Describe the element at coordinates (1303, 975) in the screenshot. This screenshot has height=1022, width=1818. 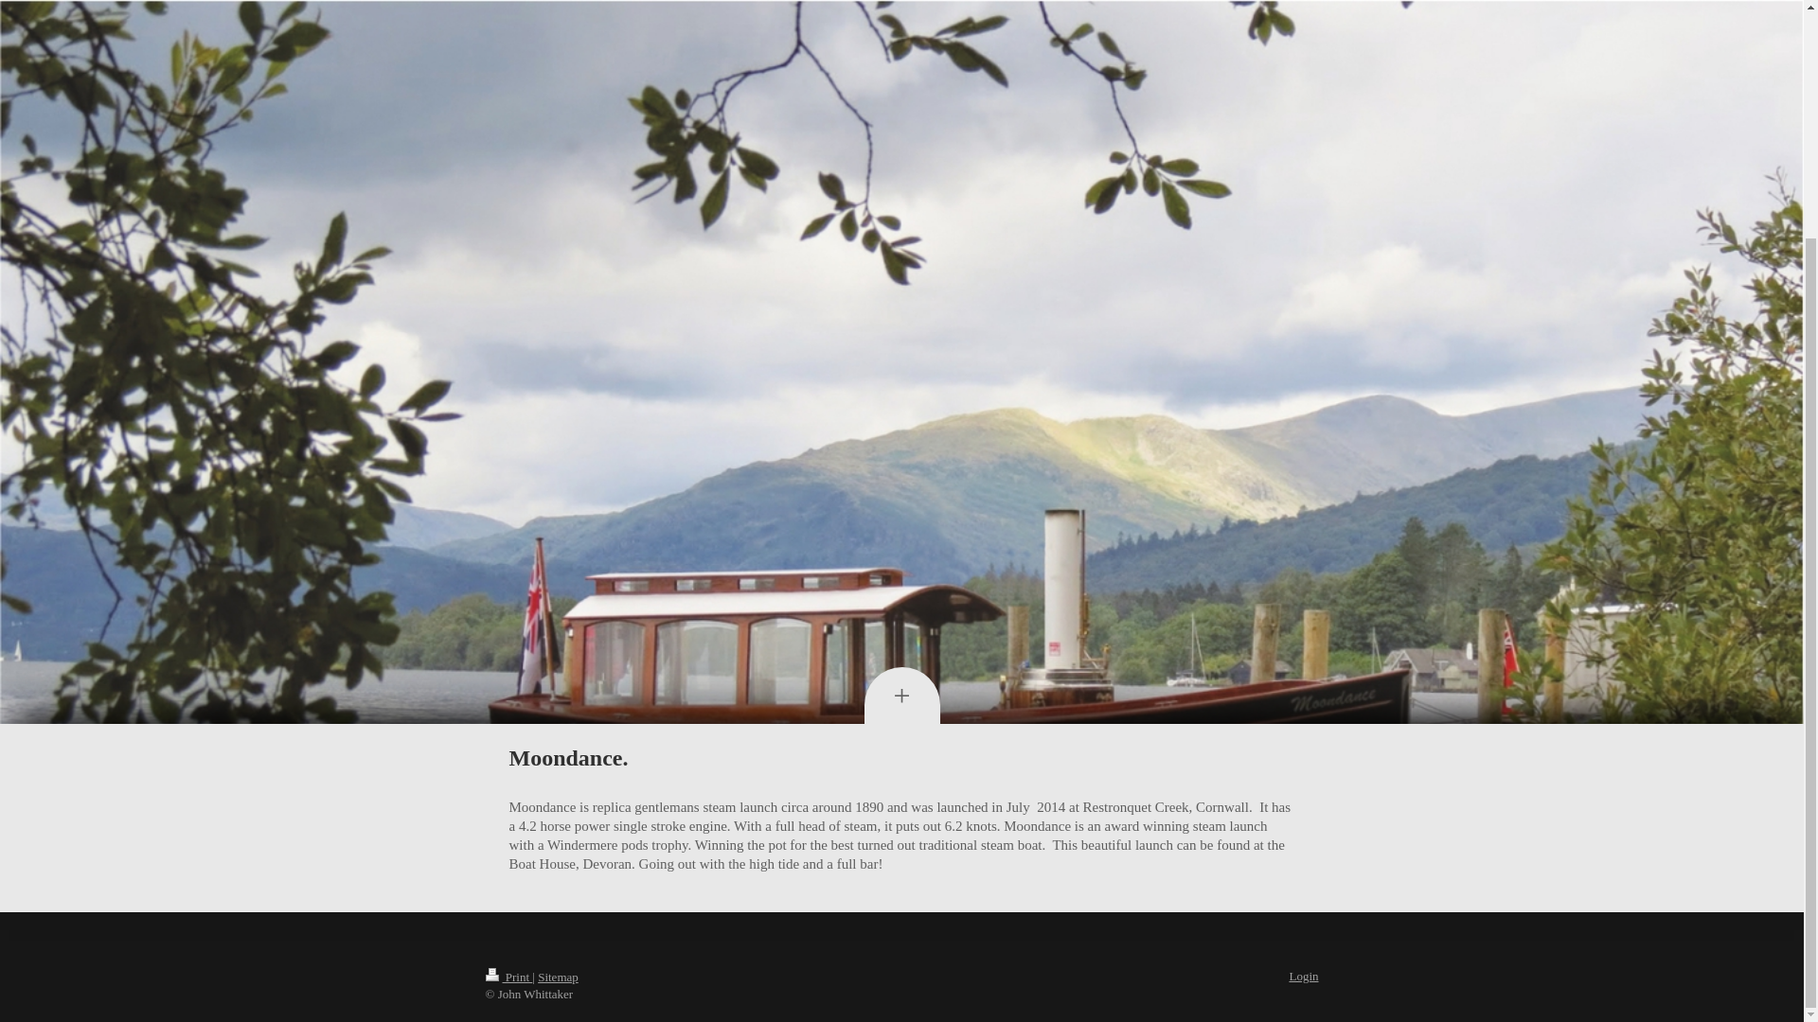
I see `Login` at that location.